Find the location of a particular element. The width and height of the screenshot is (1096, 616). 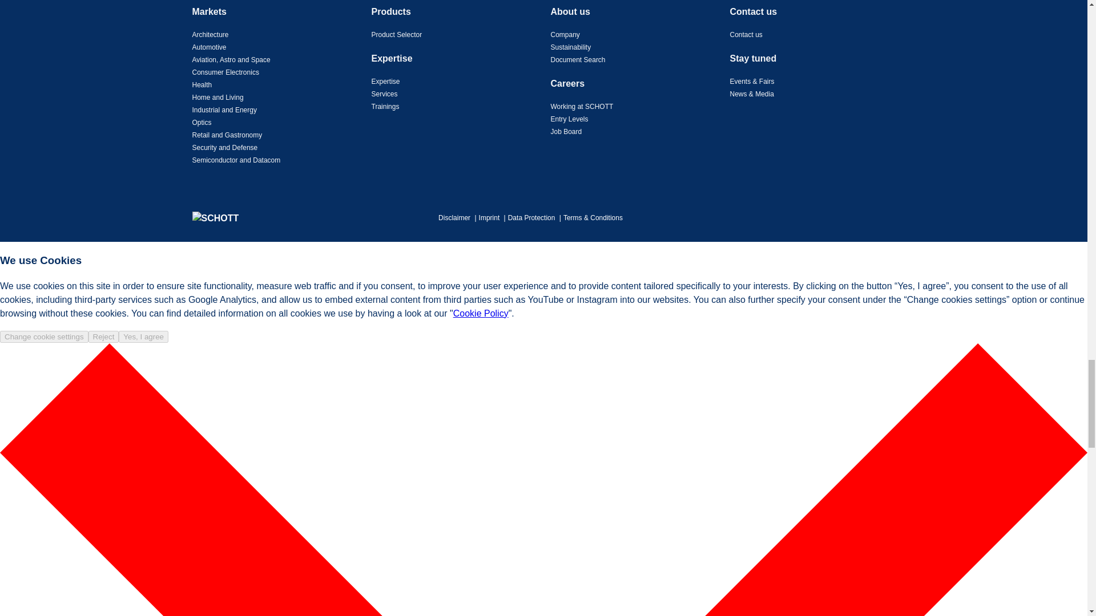

Retail and Gastronomy is located at coordinates (227, 135).